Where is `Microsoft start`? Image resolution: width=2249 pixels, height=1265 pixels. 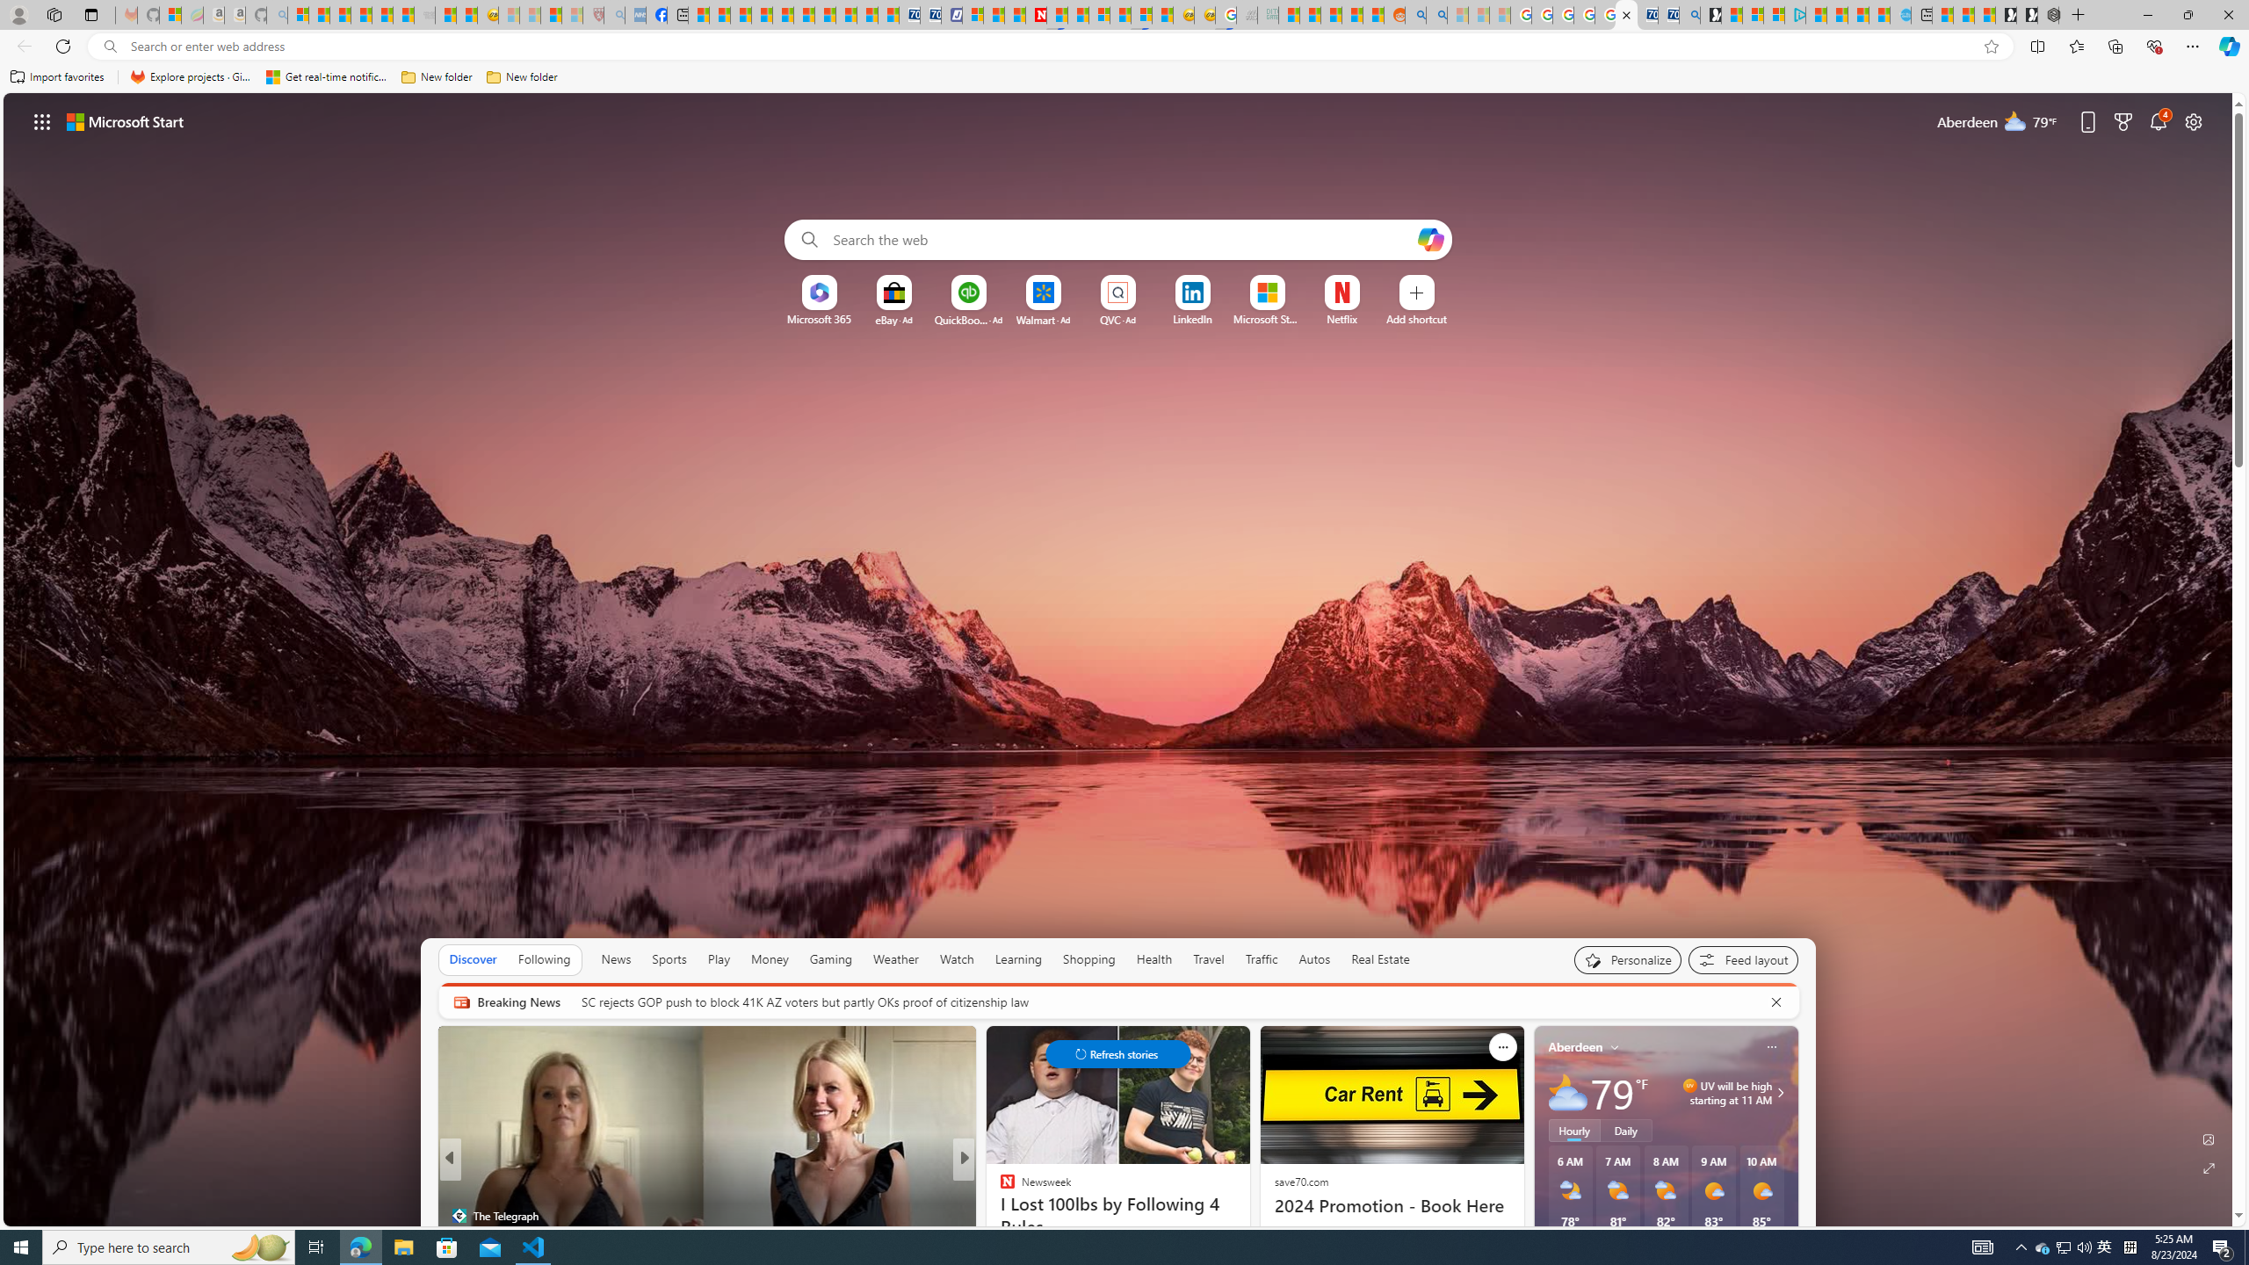
Microsoft start is located at coordinates (126, 121).